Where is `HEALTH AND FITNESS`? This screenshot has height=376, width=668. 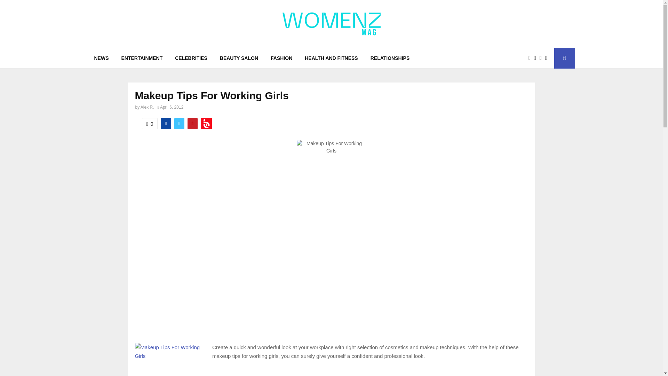 HEALTH AND FITNESS is located at coordinates (331, 58).